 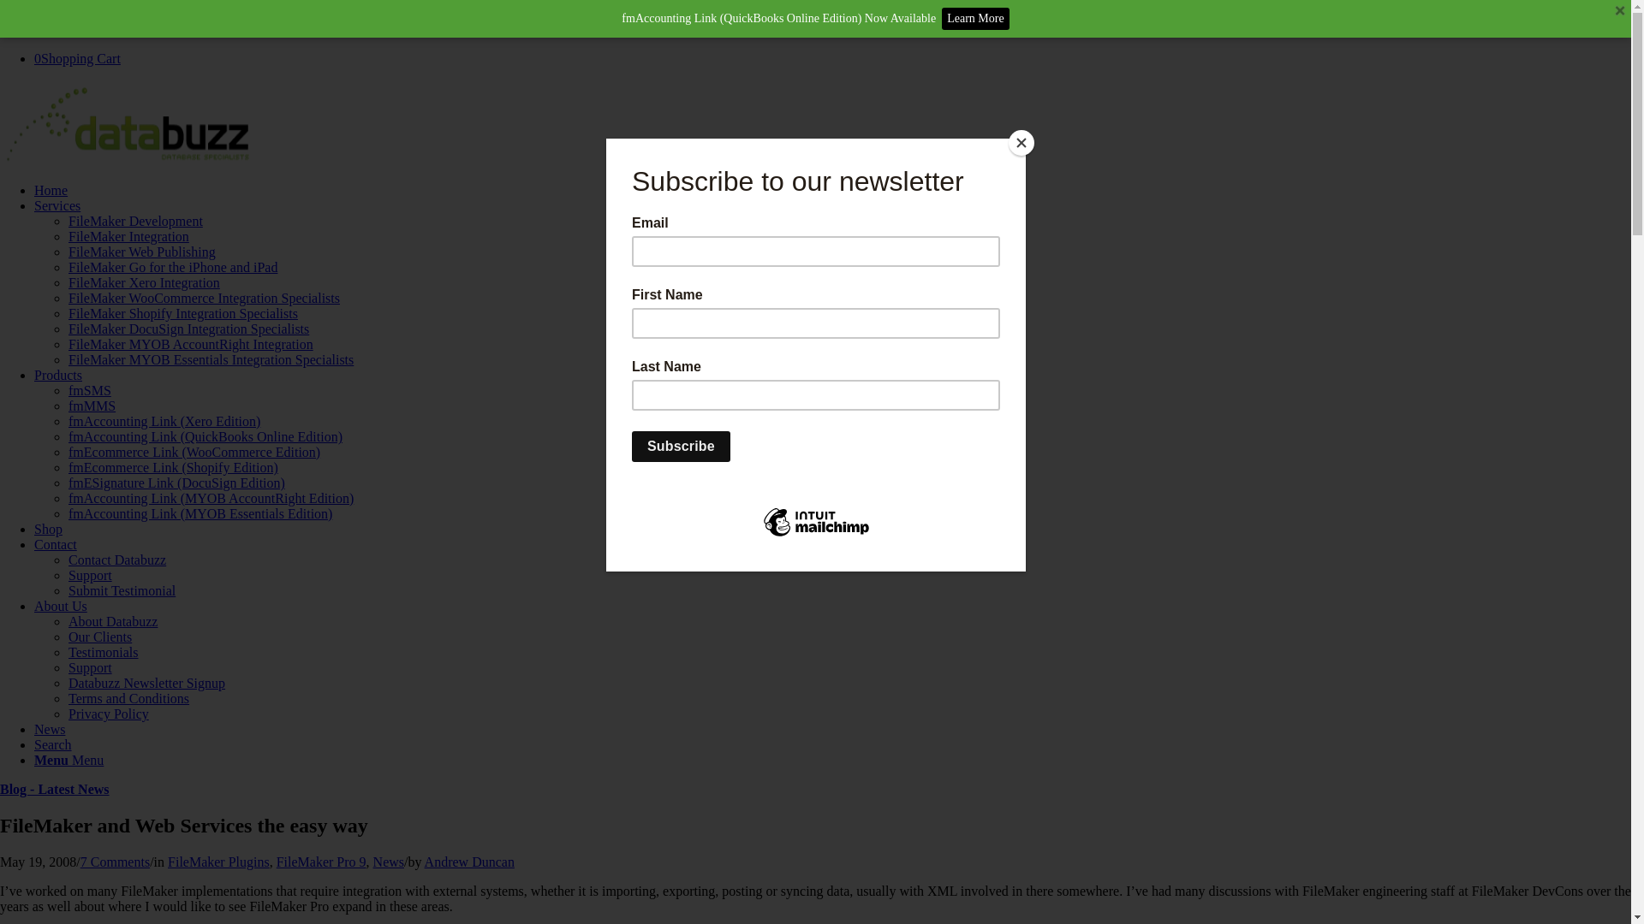 I want to click on fmSMS, so click(x=90, y=390).